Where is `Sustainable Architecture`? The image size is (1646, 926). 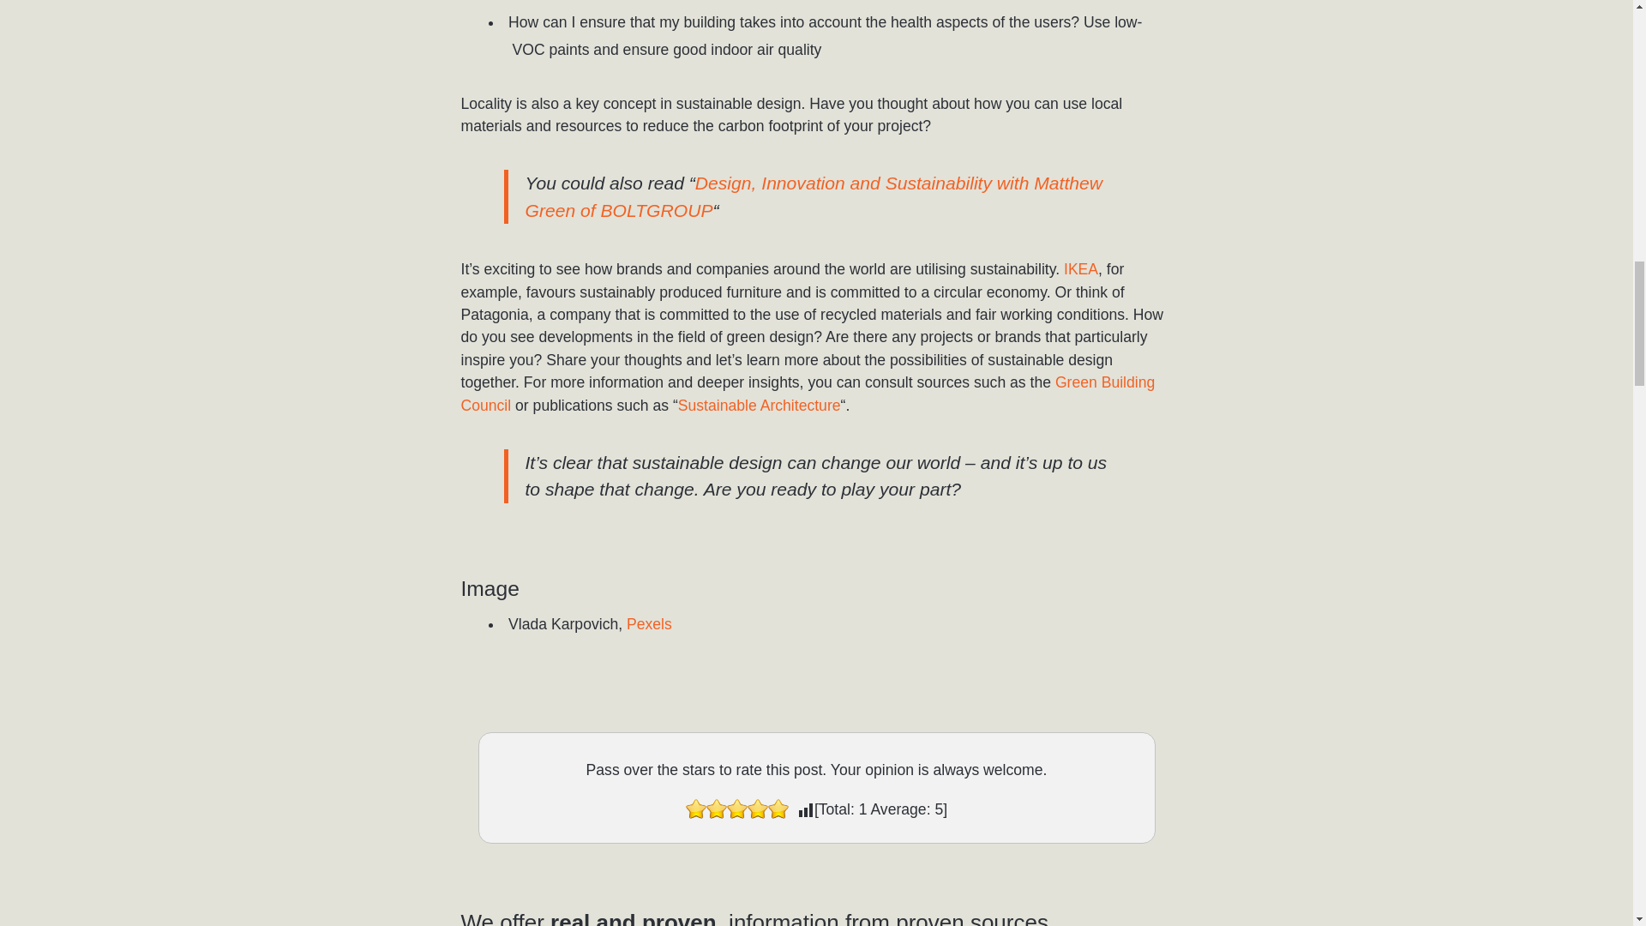
Sustainable Architecture is located at coordinates (760, 405).